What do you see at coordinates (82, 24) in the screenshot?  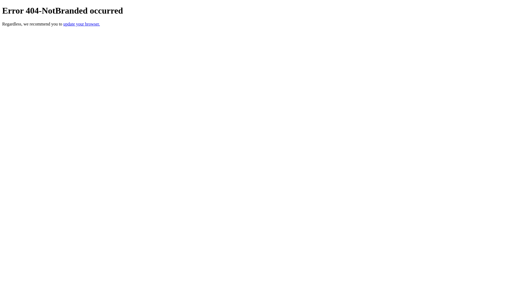 I see `update your browser.` at bounding box center [82, 24].